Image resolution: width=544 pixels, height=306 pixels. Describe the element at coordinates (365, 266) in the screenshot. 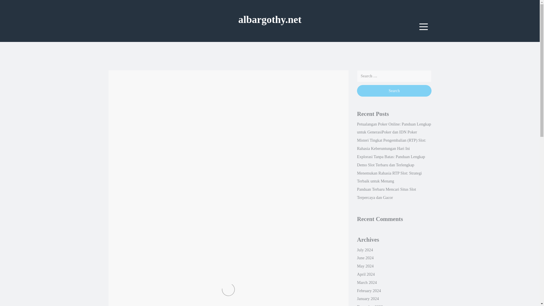

I see `May 2024` at that location.